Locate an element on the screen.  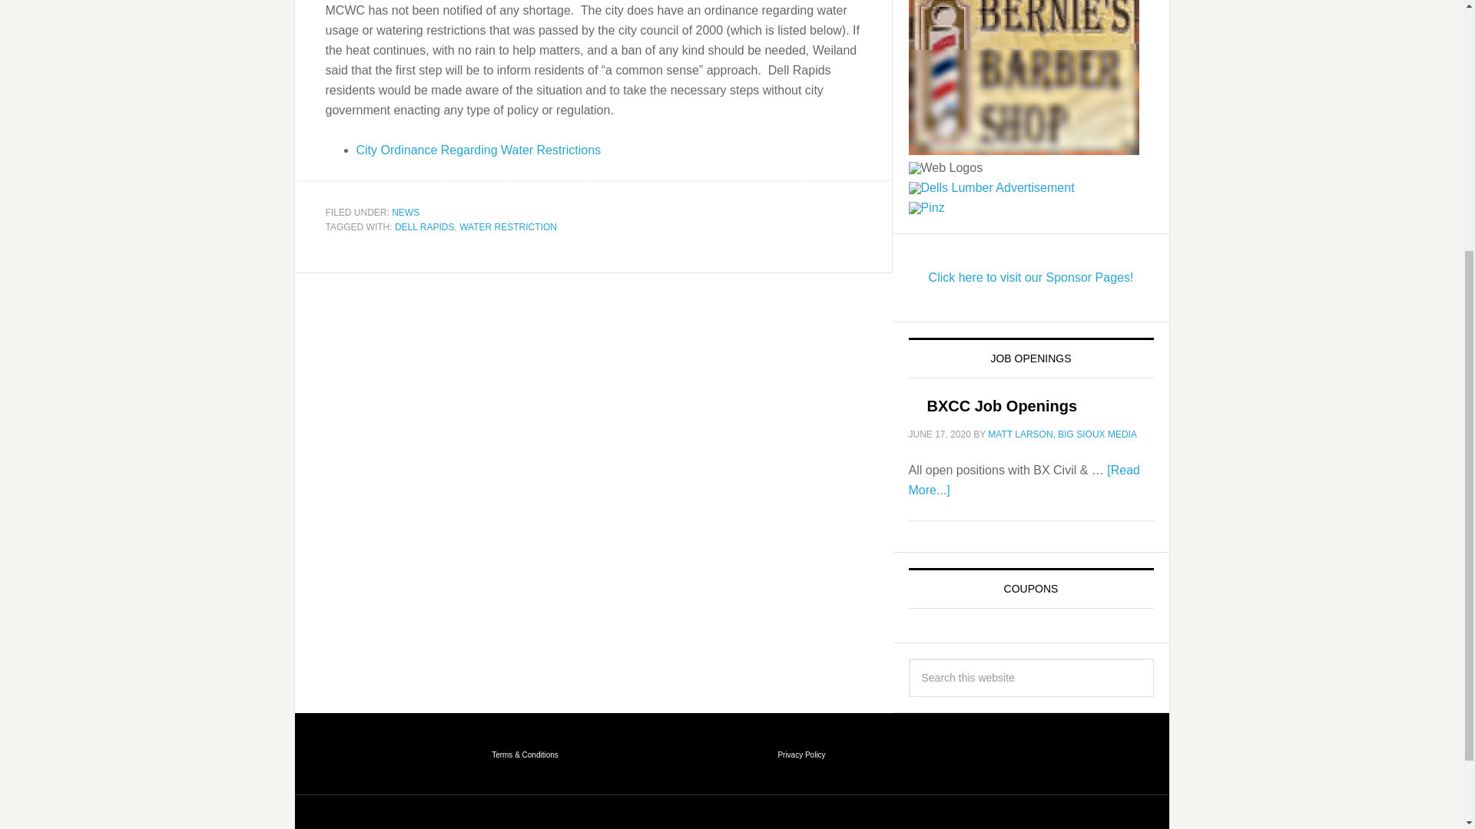
Click here to visit our Sponsor Pages! is located at coordinates (1031, 278).